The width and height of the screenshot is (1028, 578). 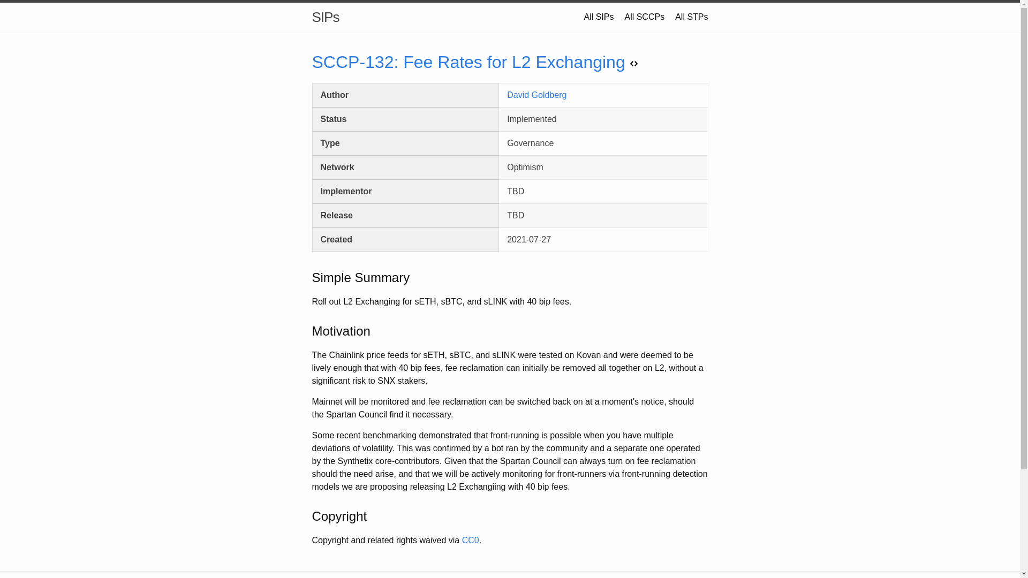 What do you see at coordinates (644, 16) in the screenshot?
I see `All SCCPs` at bounding box center [644, 16].